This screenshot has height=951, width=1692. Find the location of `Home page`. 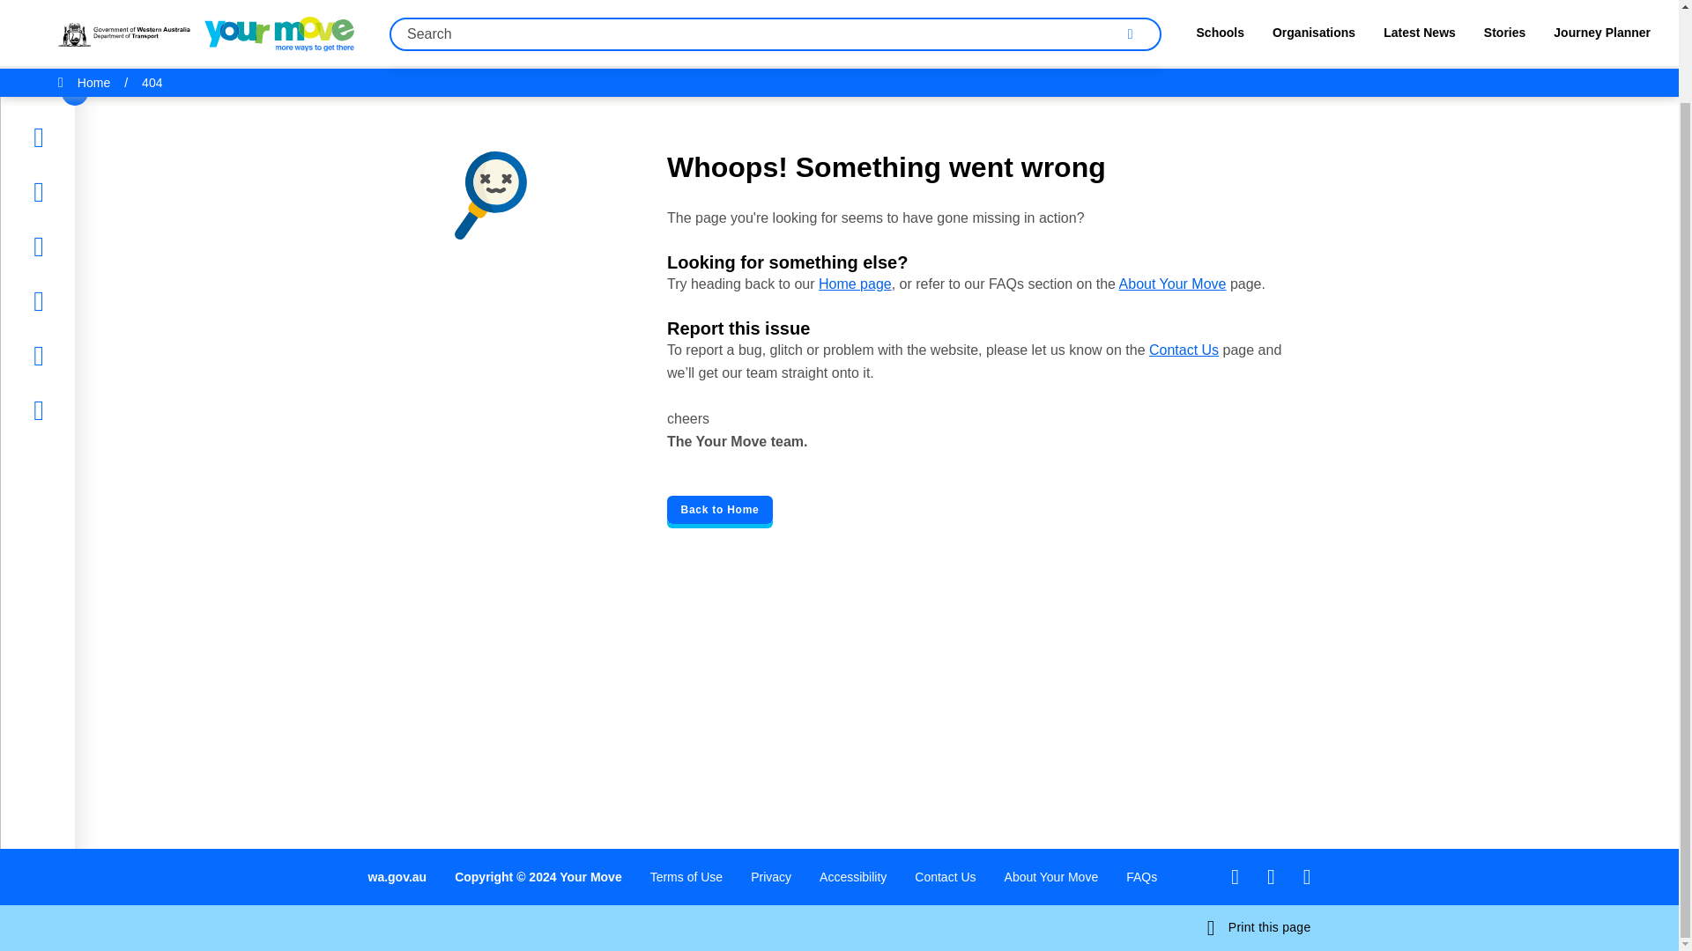

Home page is located at coordinates (855, 284).